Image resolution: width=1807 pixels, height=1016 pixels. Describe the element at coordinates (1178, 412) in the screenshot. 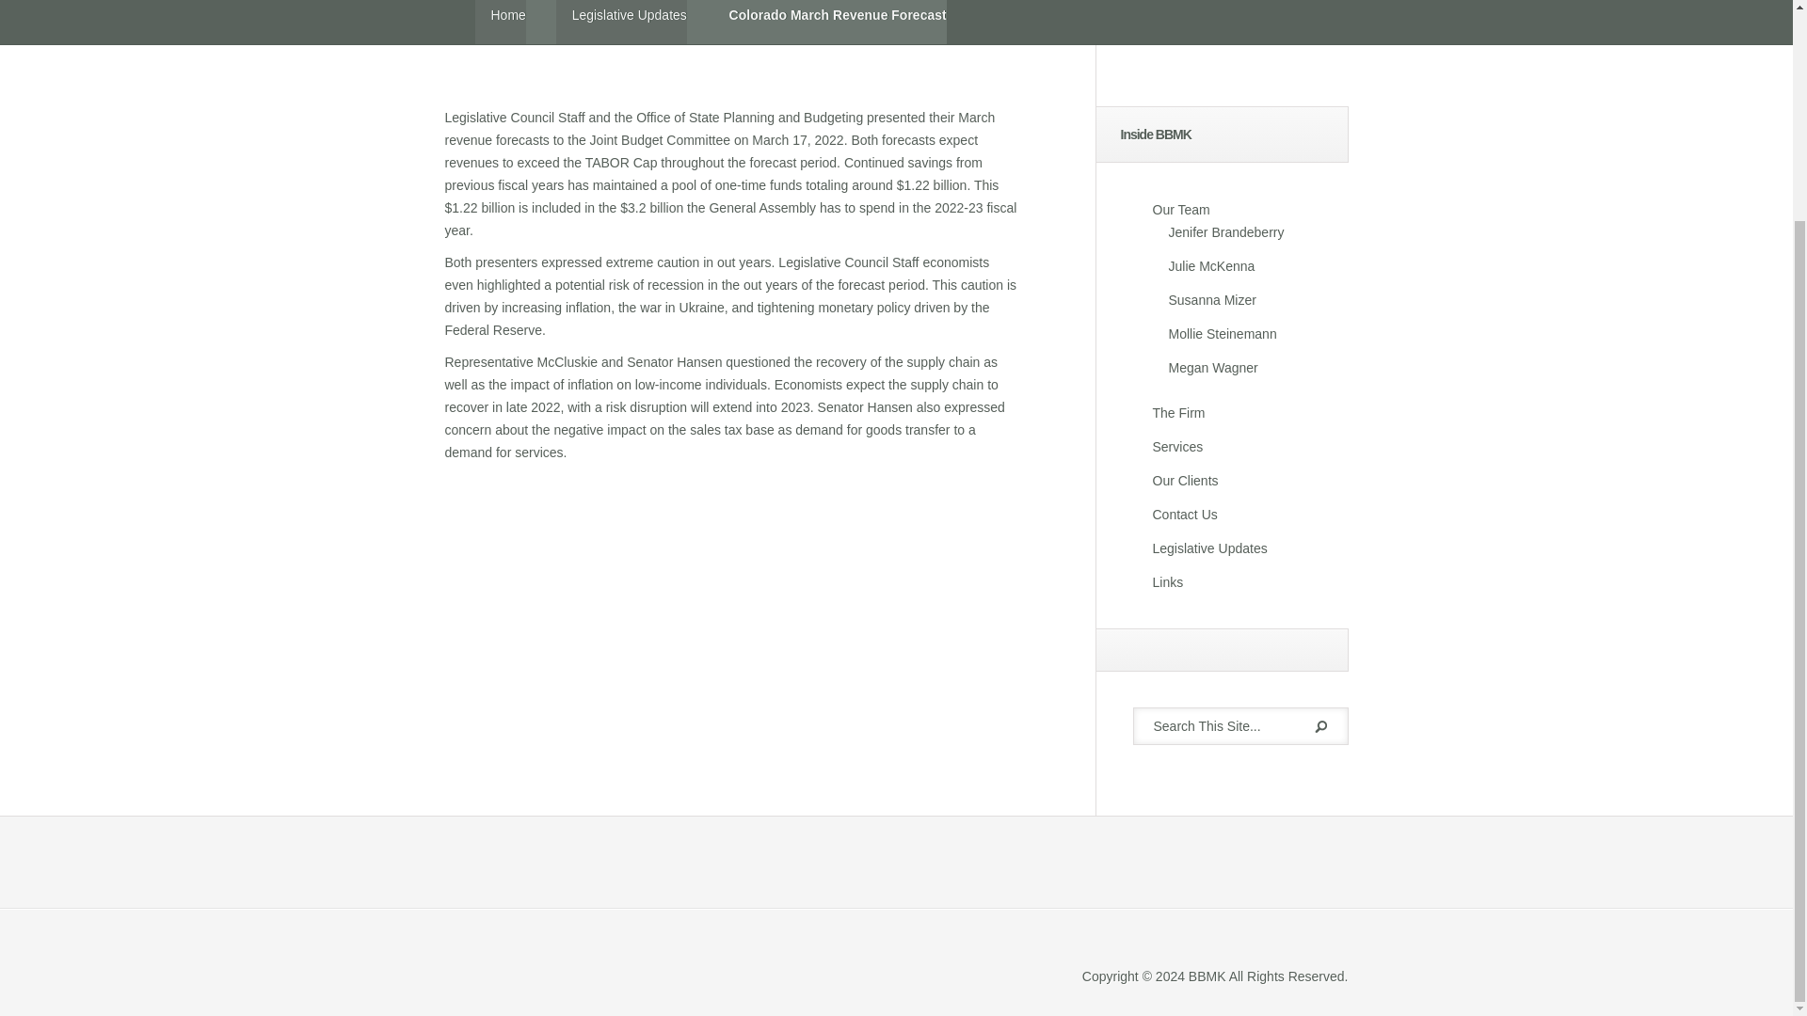

I see `The Firm` at that location.